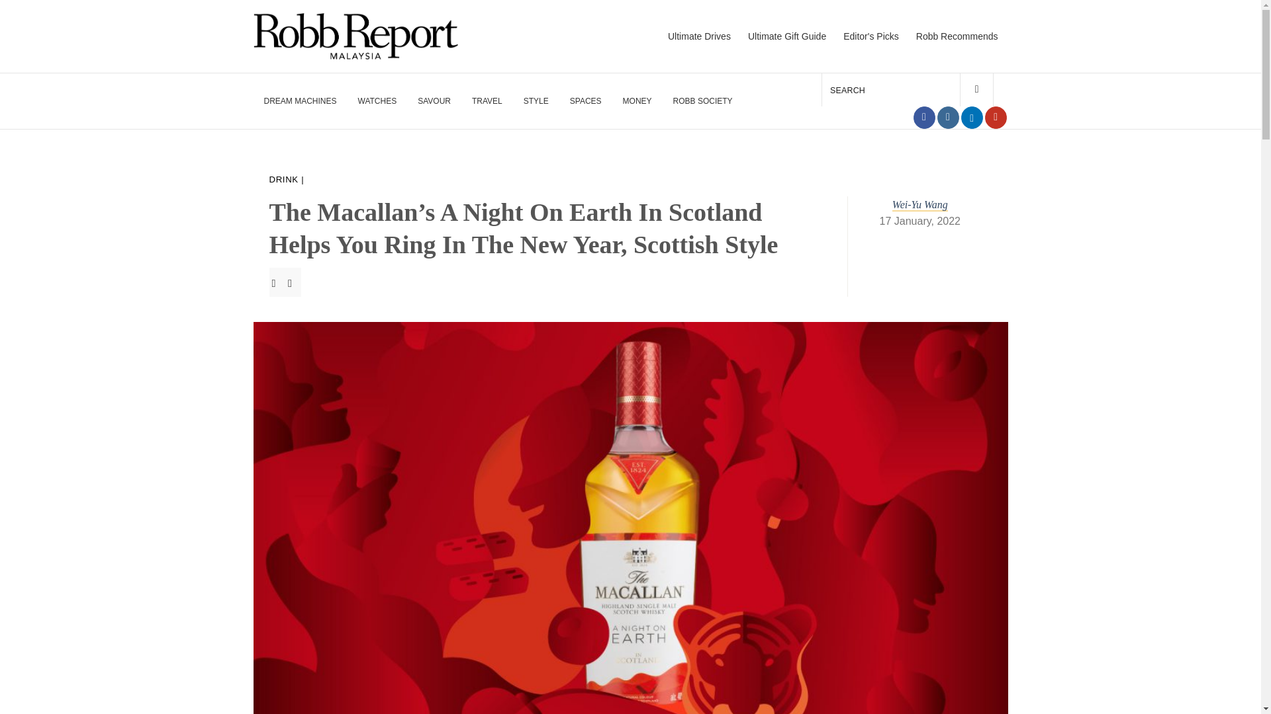 The width and height of the screenshot is (1271, 714). What do you see at coordinates (637, 100) in the screenshot?
I see `MONEY` at bounding box center [637, 100].